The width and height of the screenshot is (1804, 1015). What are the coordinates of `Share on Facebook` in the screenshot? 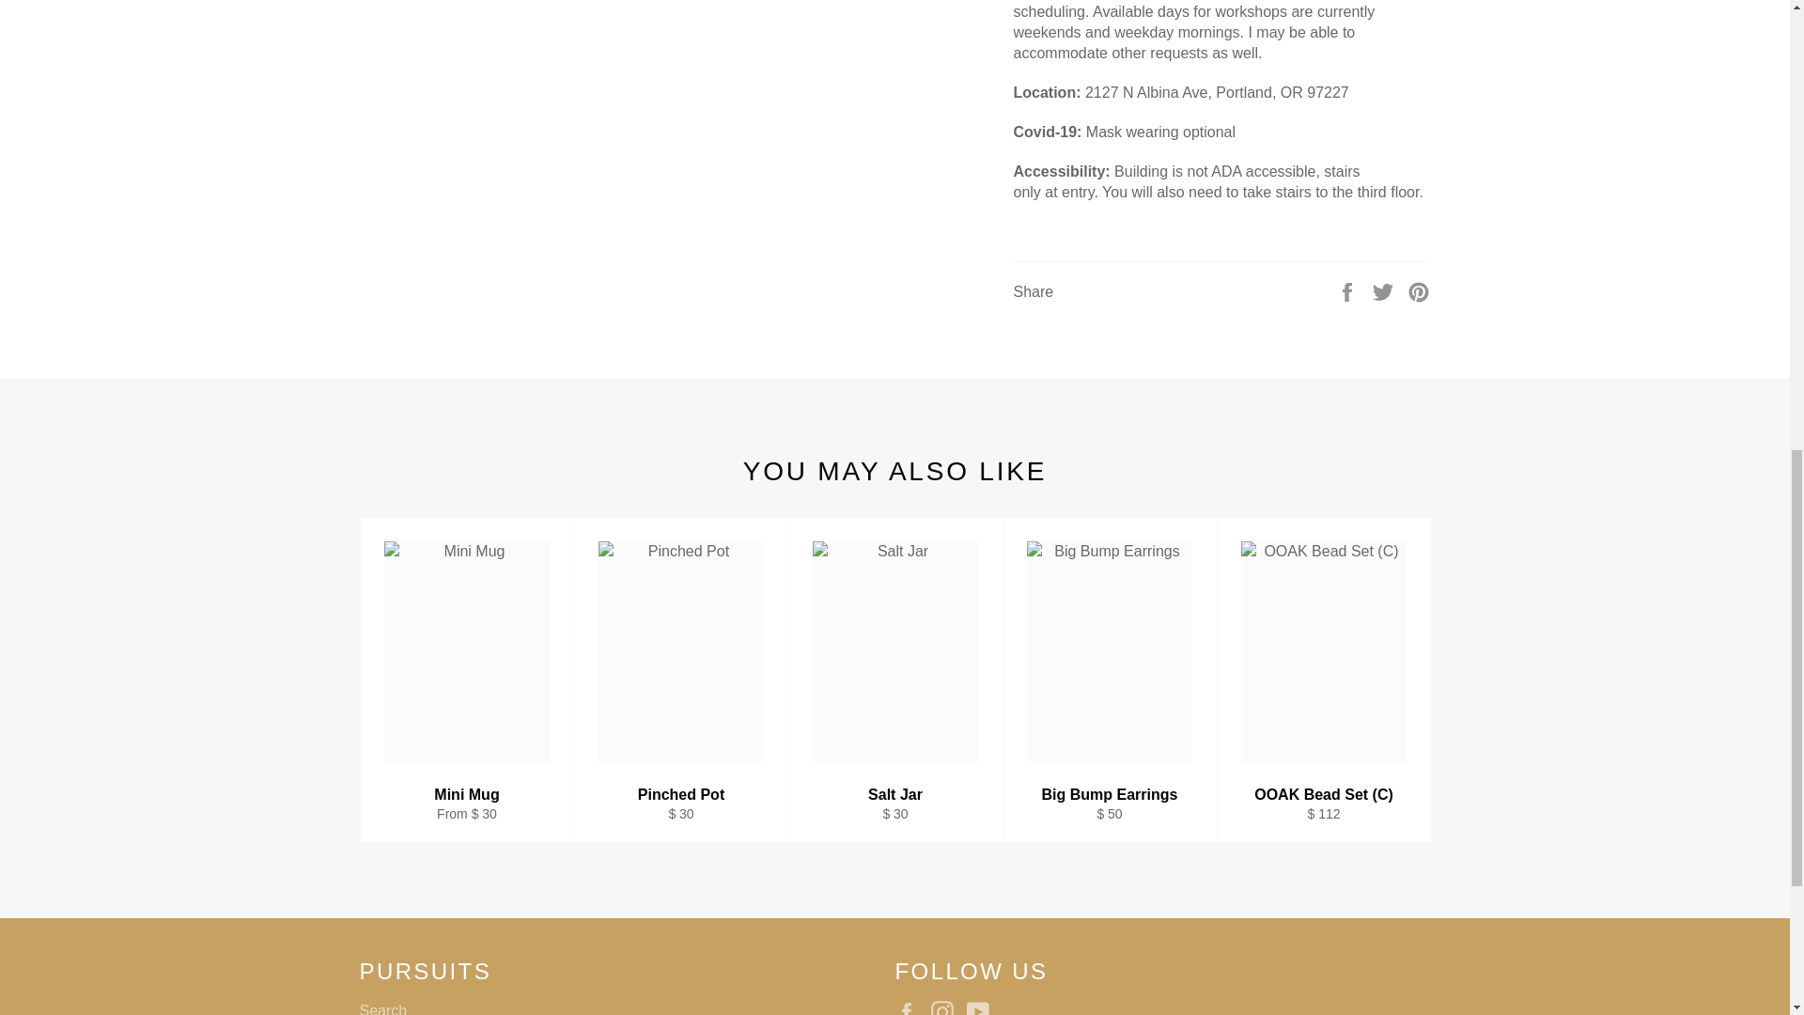 It's located at (1349, 290).